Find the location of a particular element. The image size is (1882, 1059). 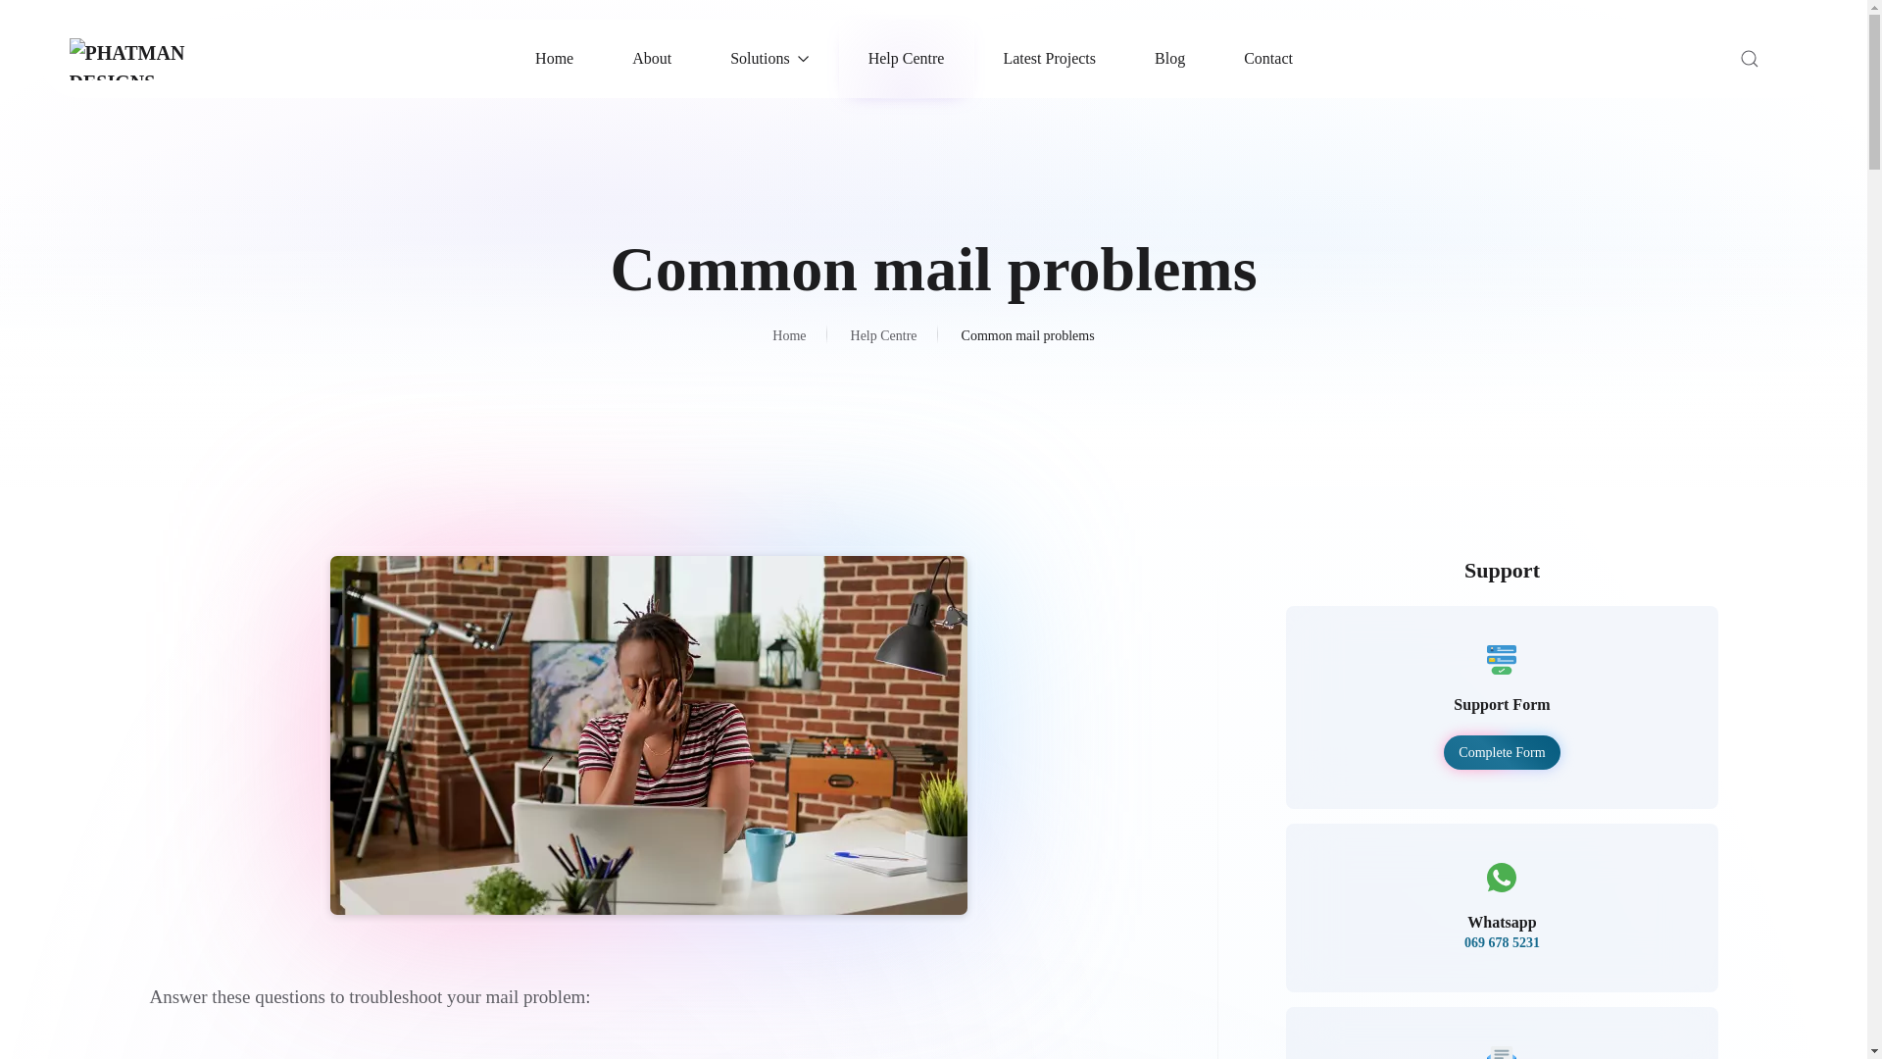

Blog is located at coordinates (1169, 59).